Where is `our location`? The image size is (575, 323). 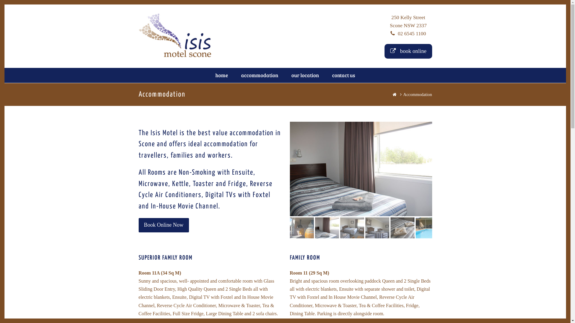 our location is located at coordinates (305, 75).